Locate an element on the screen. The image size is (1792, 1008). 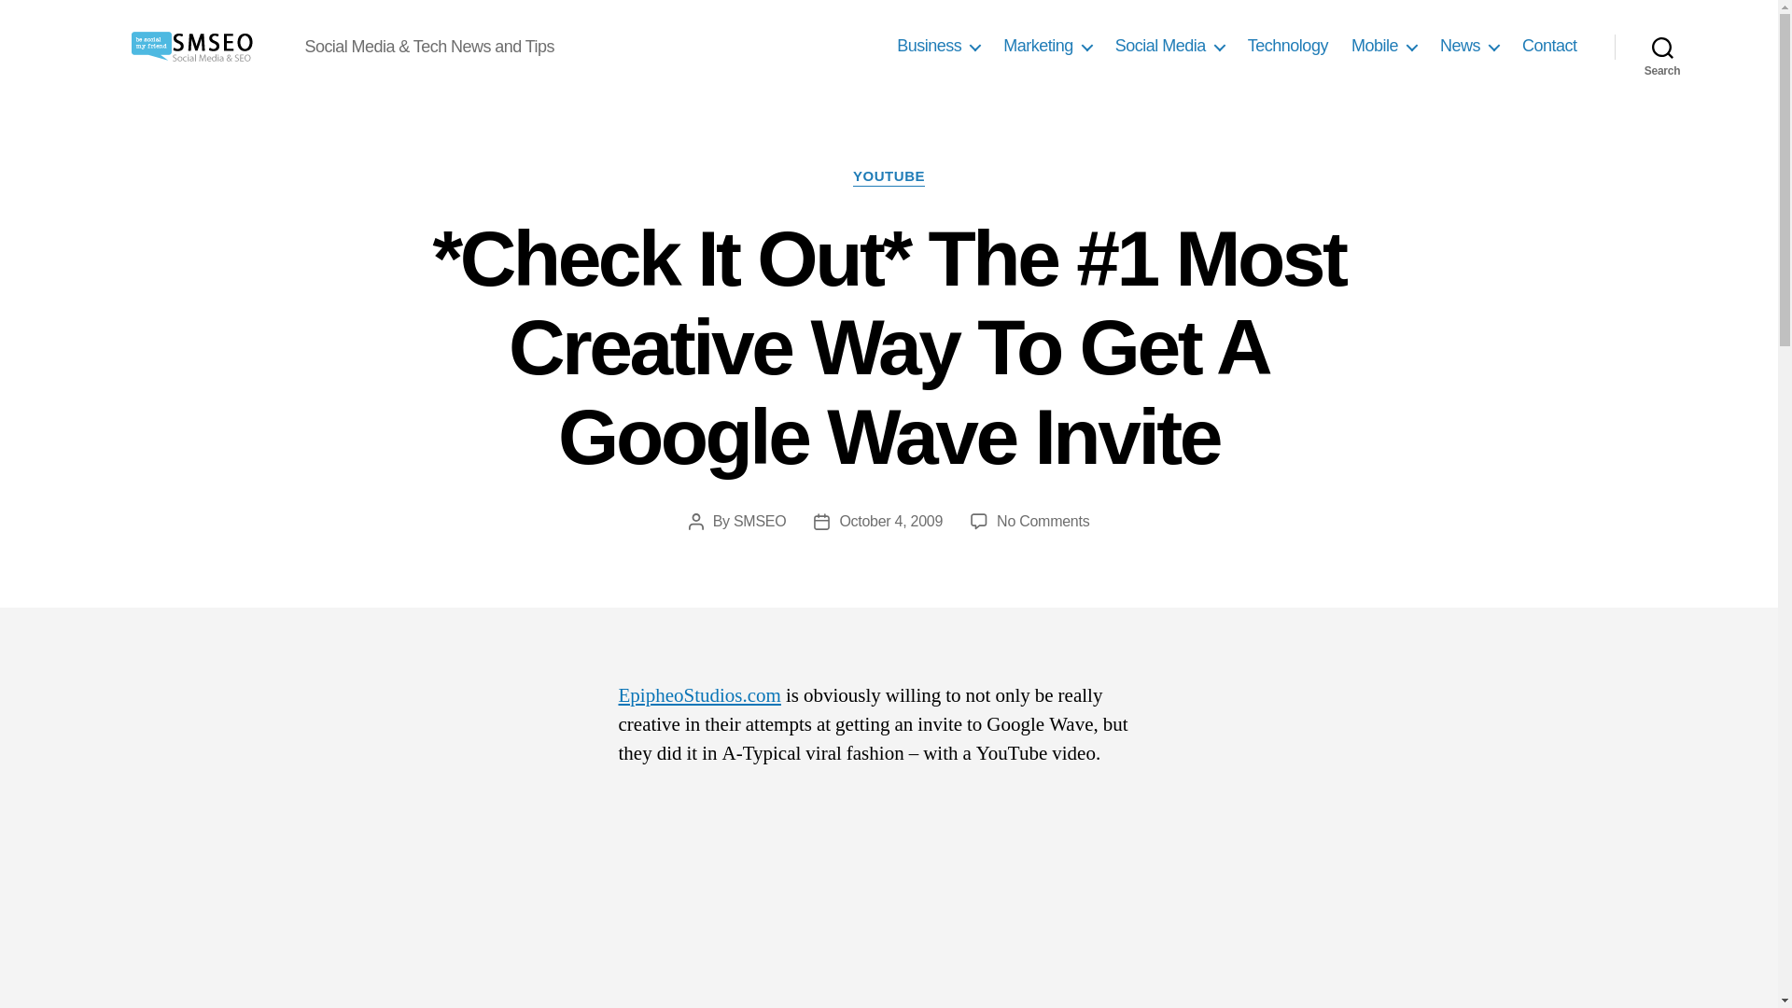
Social Media is located at coordinates (1169, 46).